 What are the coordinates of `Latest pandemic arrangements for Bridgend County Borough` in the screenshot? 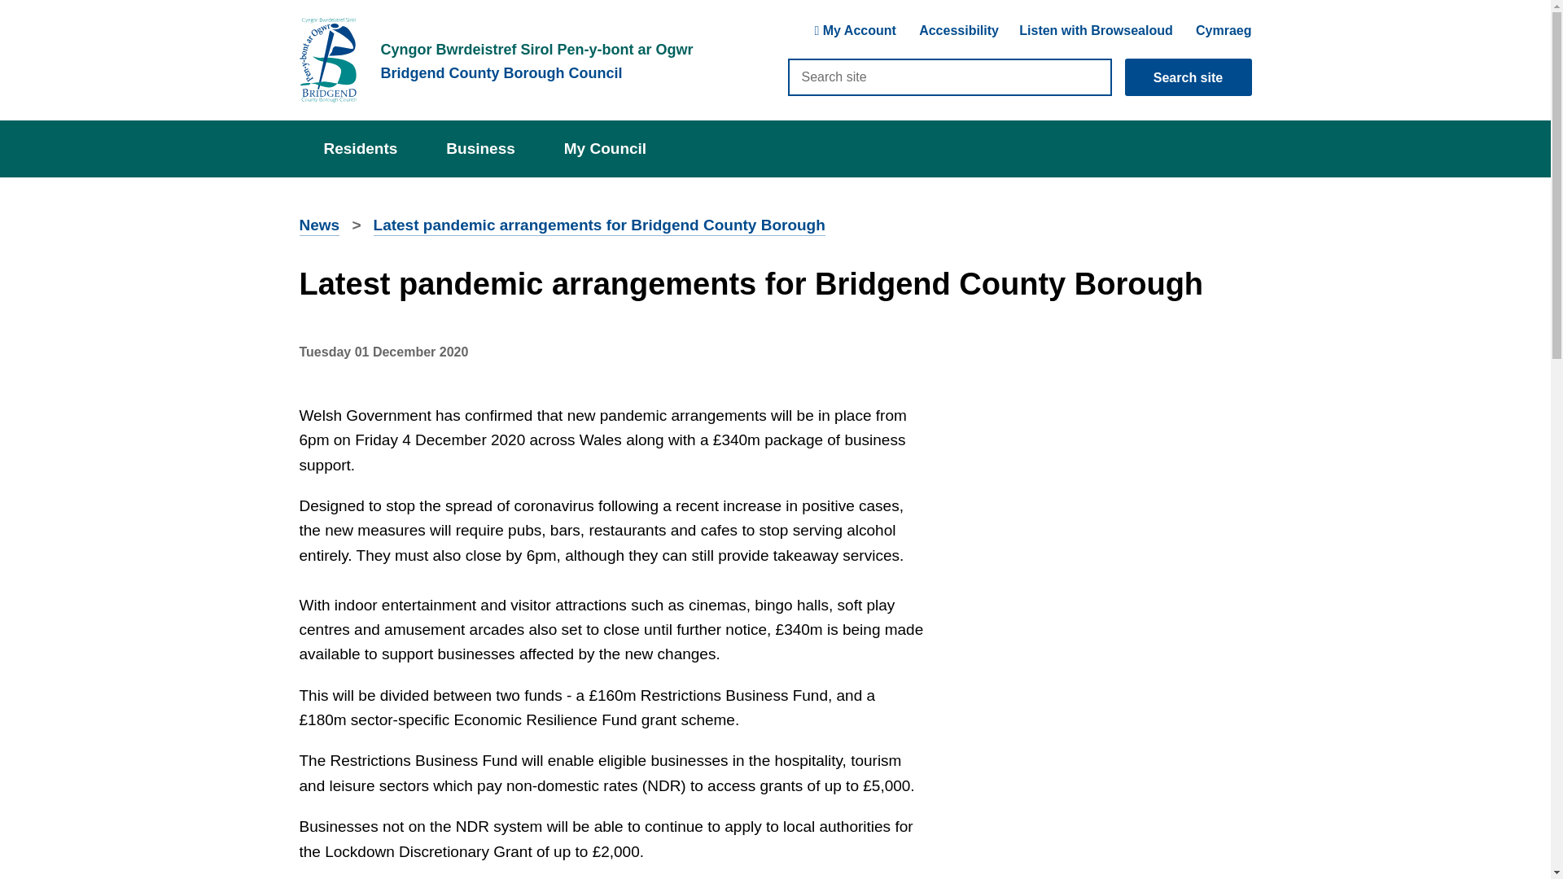 It's located at (599, 226).